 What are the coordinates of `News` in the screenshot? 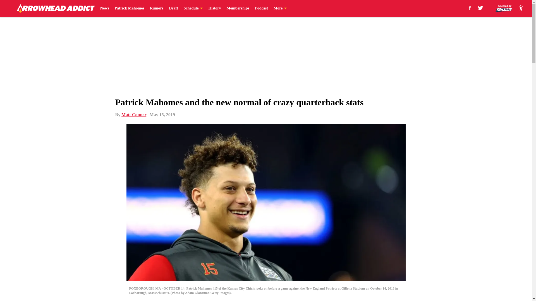 It's located at (105, 8).